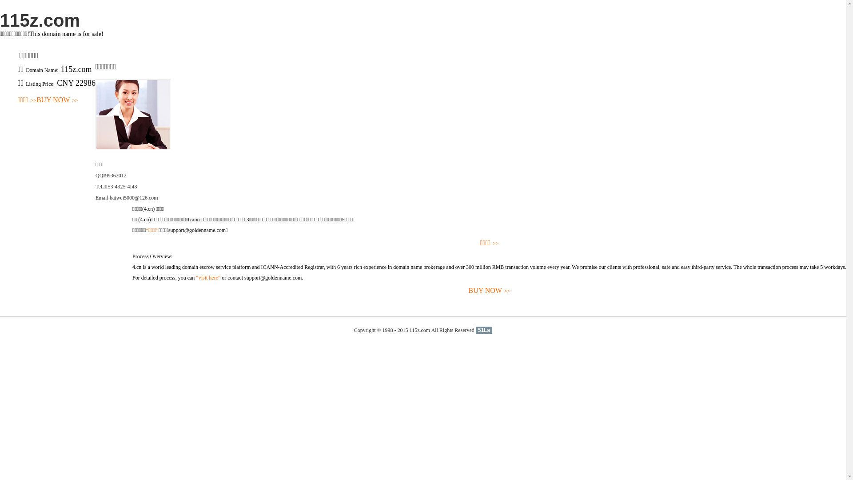  What do you see at coordinates (490, 291) in the screenshot?
I see `BUY NOW>>` at bounding box center [490, 291].